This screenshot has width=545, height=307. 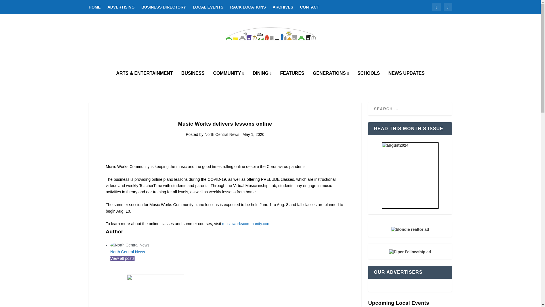 What do you see at coordinates (208, 7) in the screenshot?
I see `LOCAL EVENTS` at bounding box center [208, 7].